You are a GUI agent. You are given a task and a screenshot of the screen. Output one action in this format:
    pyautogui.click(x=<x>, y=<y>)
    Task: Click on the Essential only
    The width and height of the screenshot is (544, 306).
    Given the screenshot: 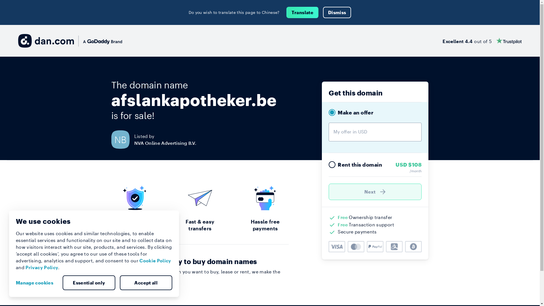 What is the action you would take?
    pyautogui.click(x=89, y=283)
    